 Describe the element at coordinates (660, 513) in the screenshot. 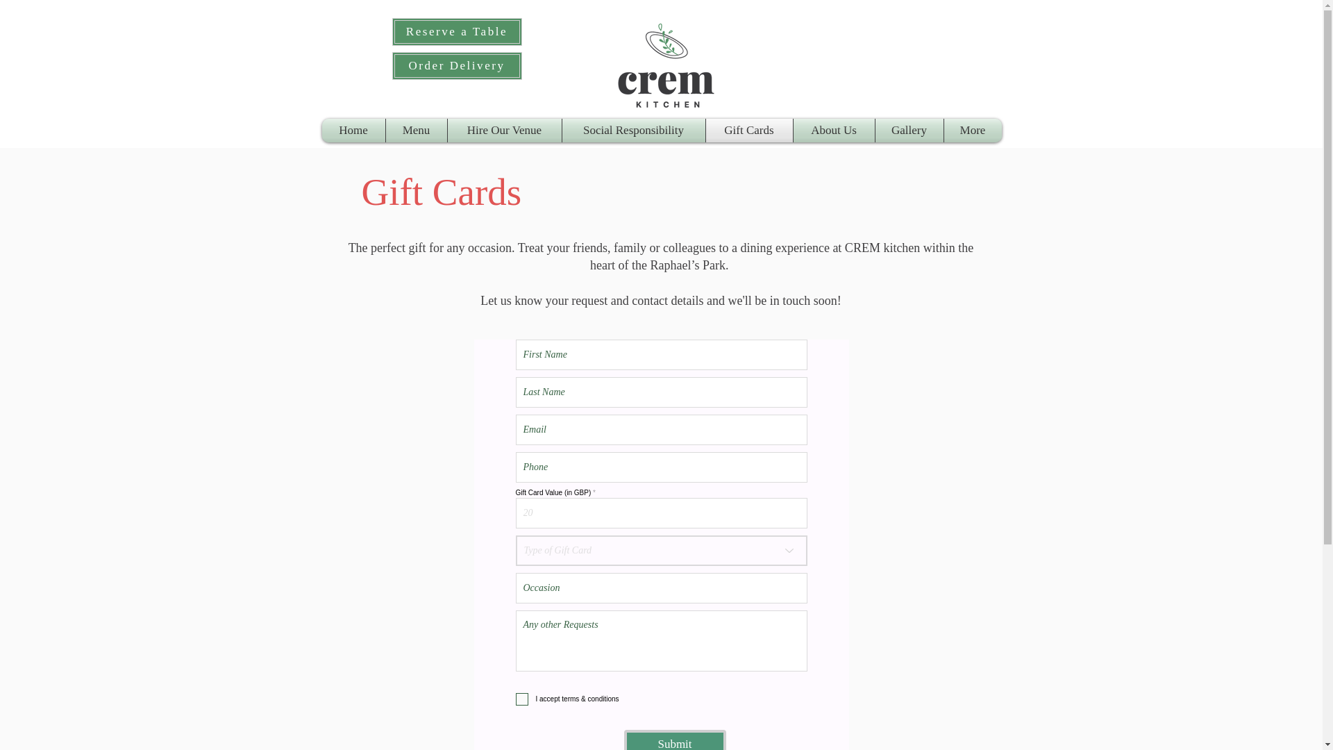

I see `20` at that location.